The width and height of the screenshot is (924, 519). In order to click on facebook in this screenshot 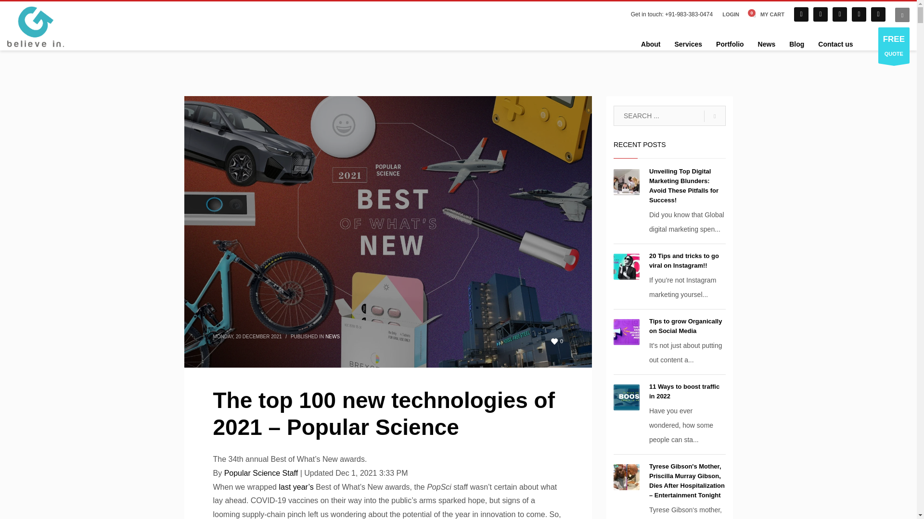, I will do `click(801, 14)`.